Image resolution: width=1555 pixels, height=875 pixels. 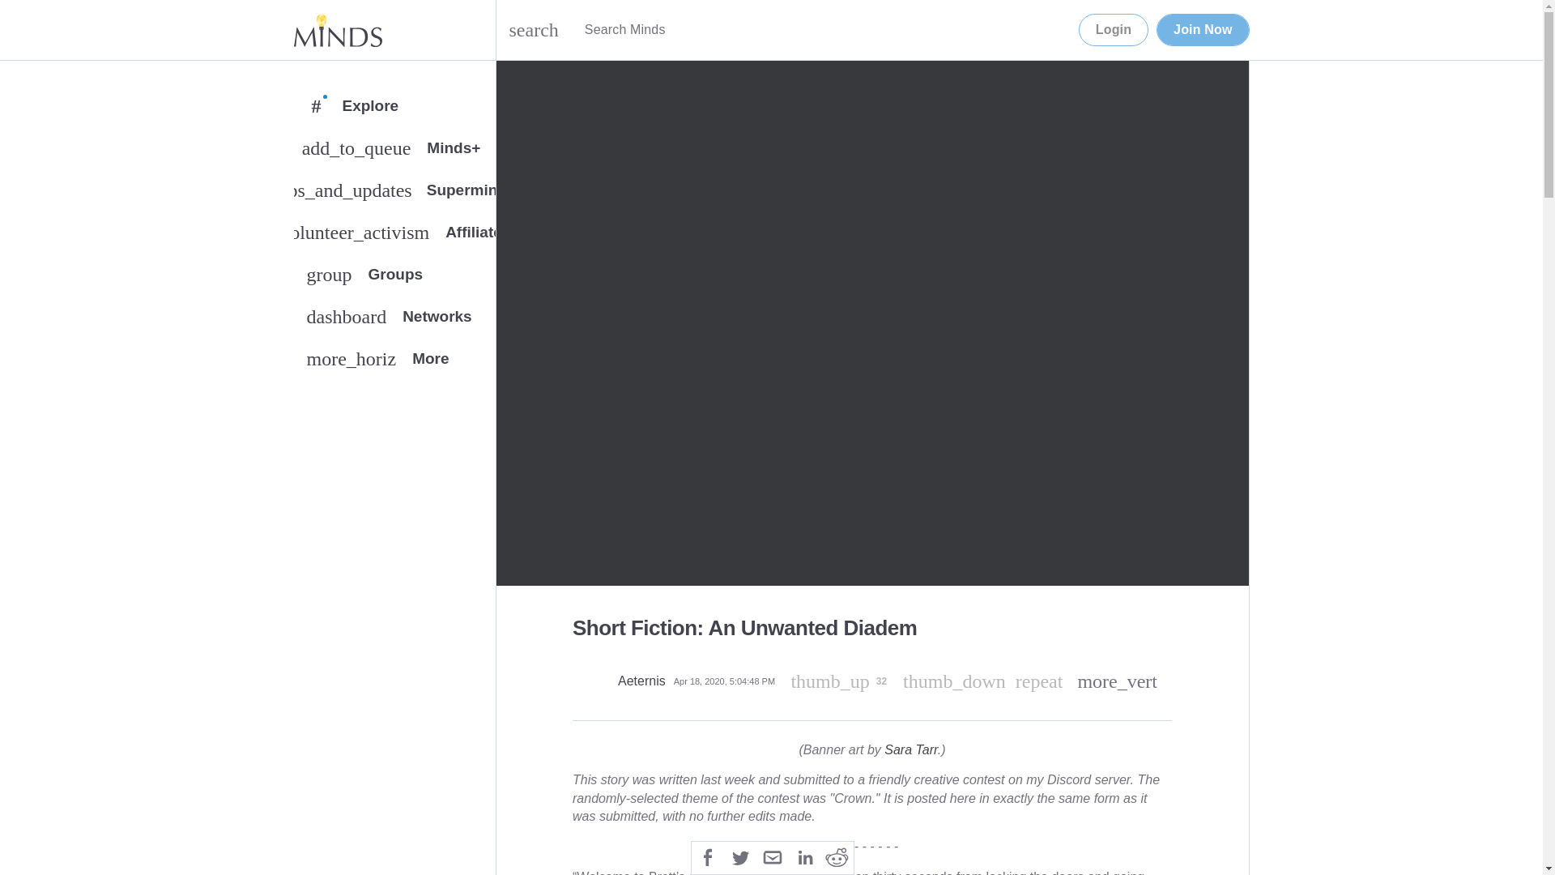 What do you see at coordinates (1039, 681) in the screenshot?
I see `repeat` at bounding box center [1039, 681].